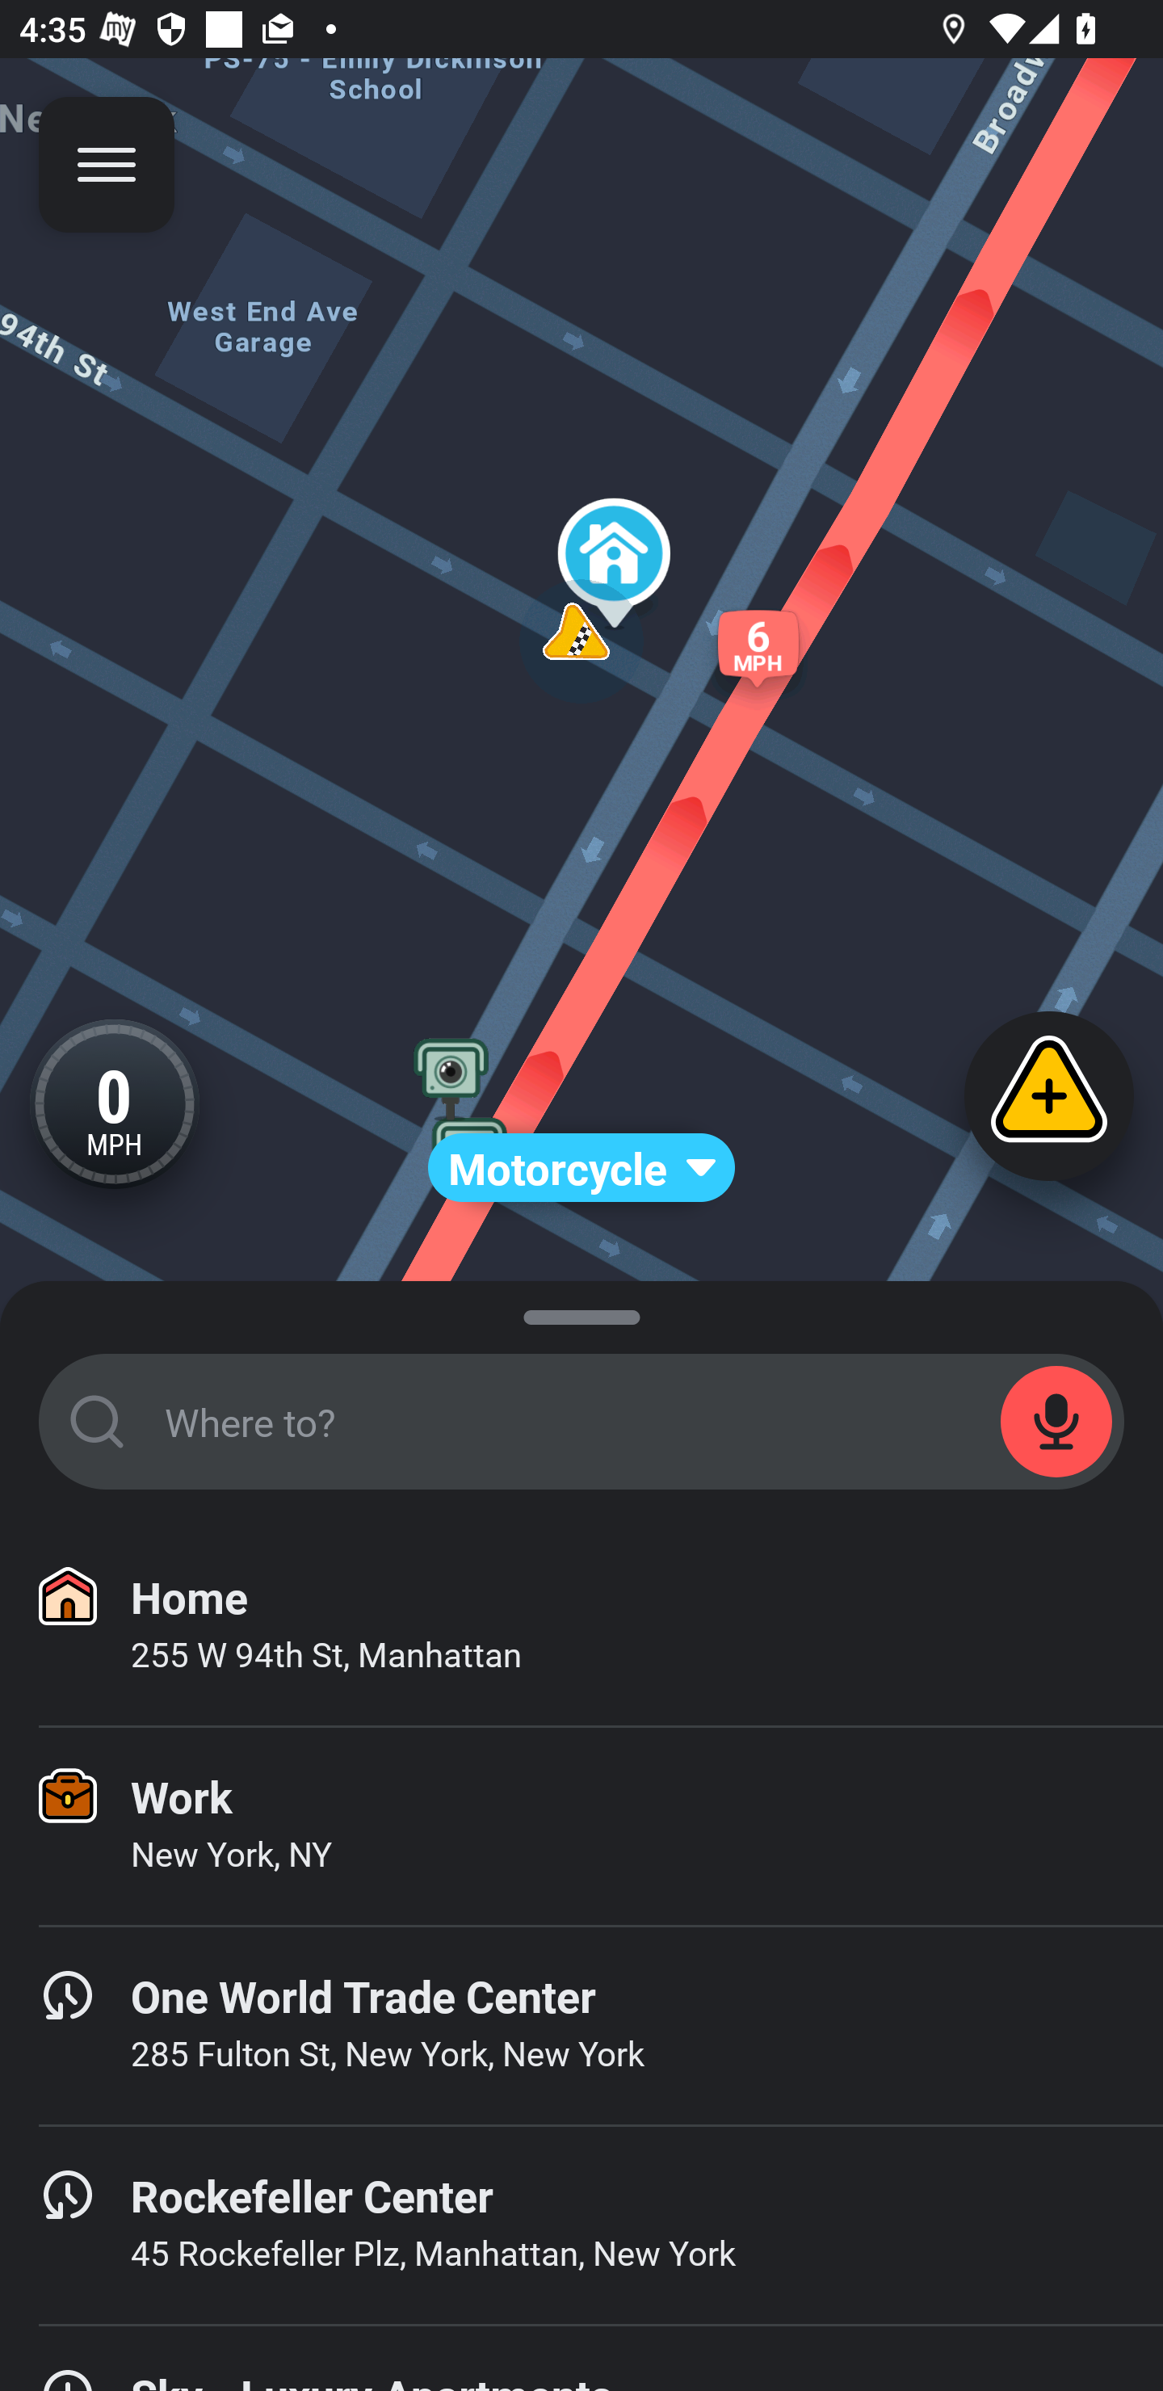 The image size is (1163, 2391). Describe the element at coordinates (581, 1312) in the screenshot. I see `SUGGESTIONS_SHEET_DRAG_HANDLE` at that location.